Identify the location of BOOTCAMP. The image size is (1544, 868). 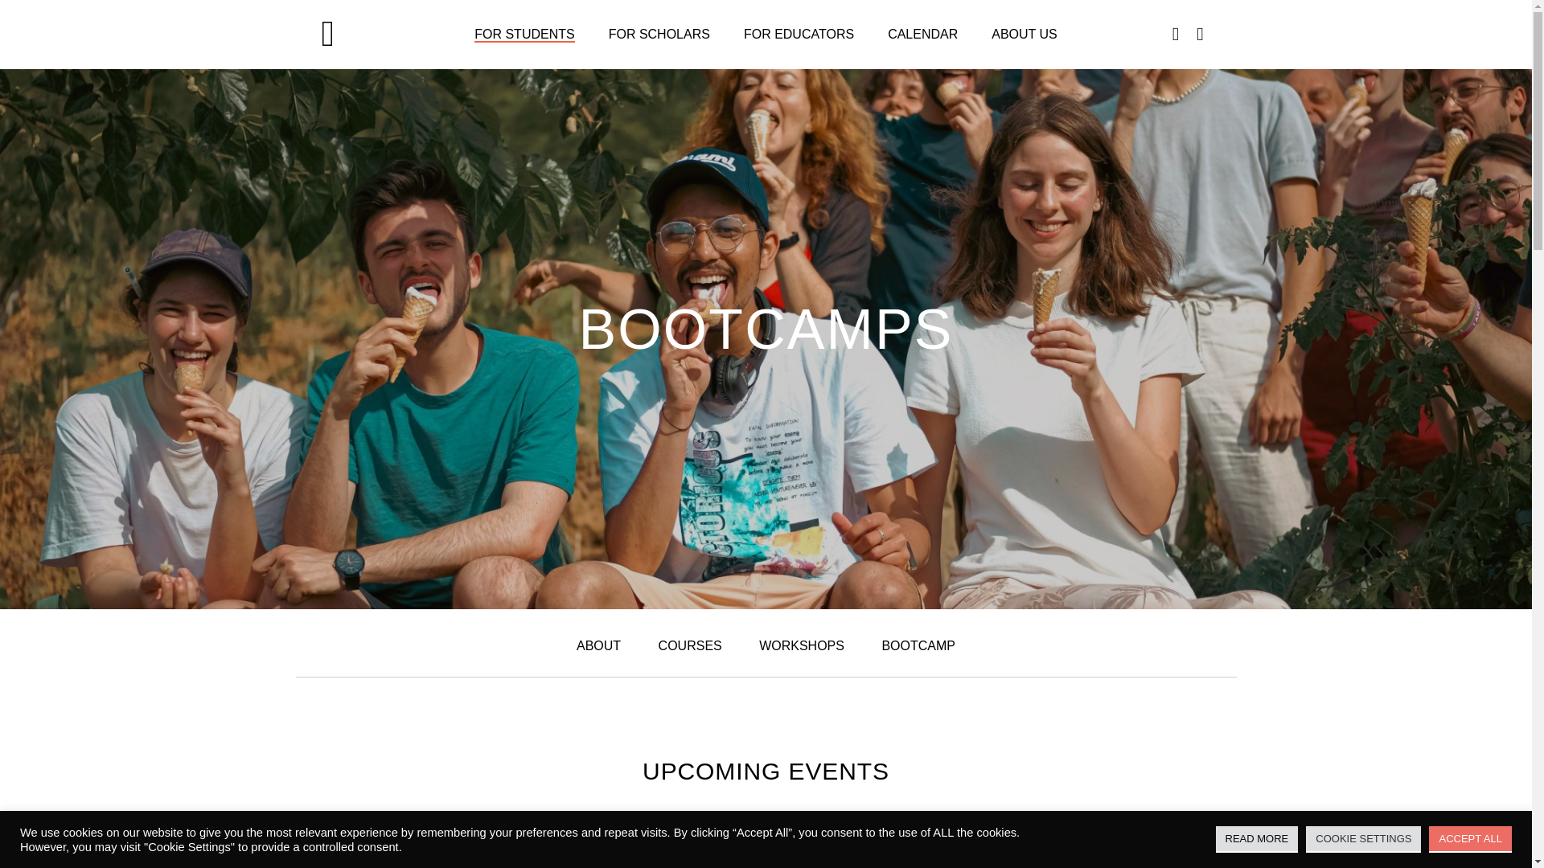
(918, 645).